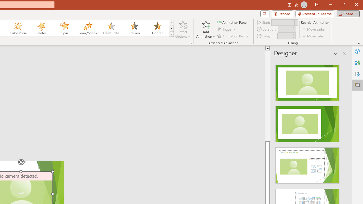  I want to click on Grow/Shrink, so click(88, 28).